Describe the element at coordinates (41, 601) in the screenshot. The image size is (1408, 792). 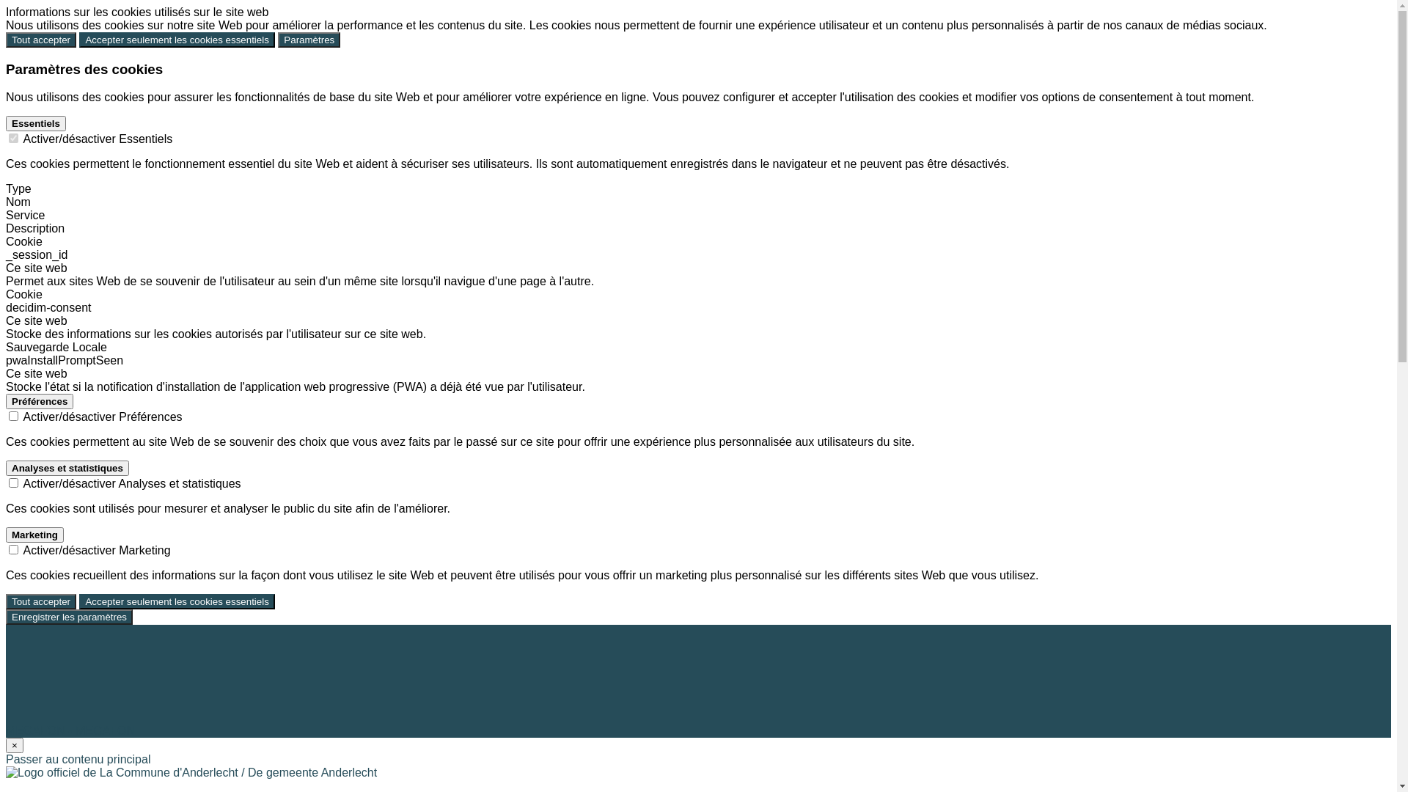
I see `Tout accepter` at that location.